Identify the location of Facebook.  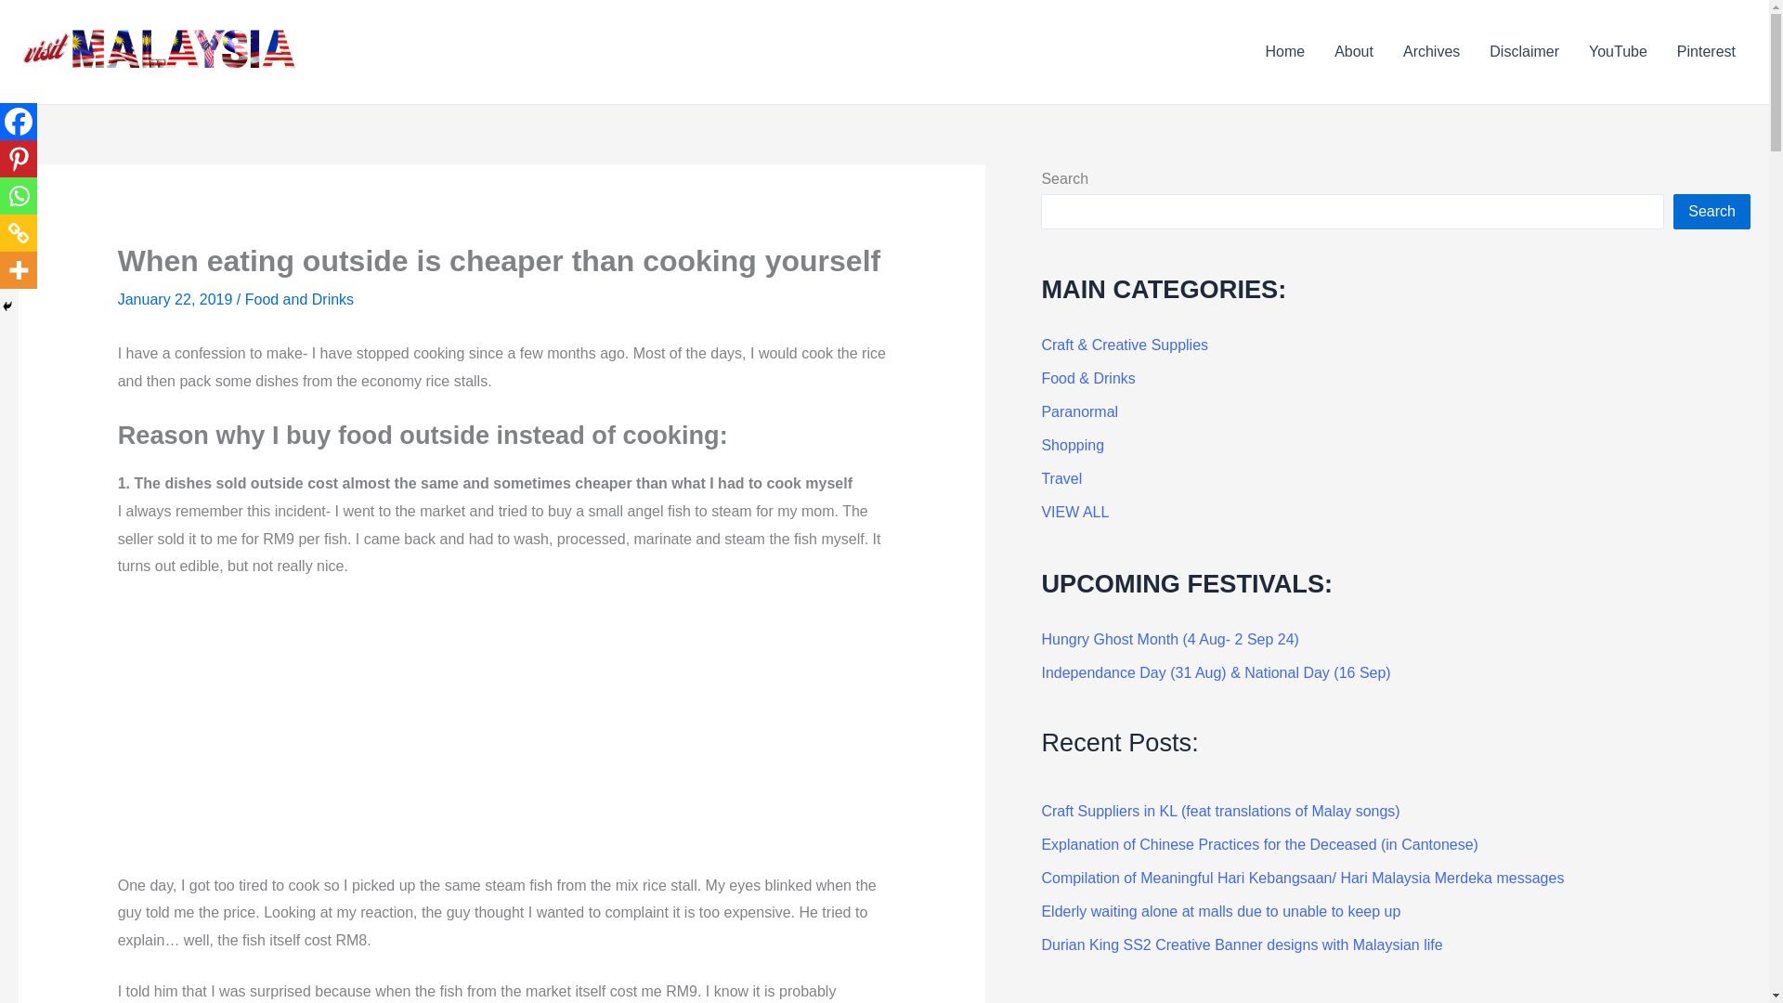
(19, 122).